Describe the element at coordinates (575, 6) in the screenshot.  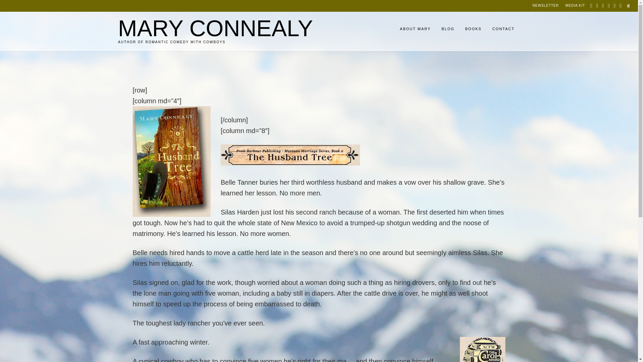
I see `MEDIA KIT` at that location.